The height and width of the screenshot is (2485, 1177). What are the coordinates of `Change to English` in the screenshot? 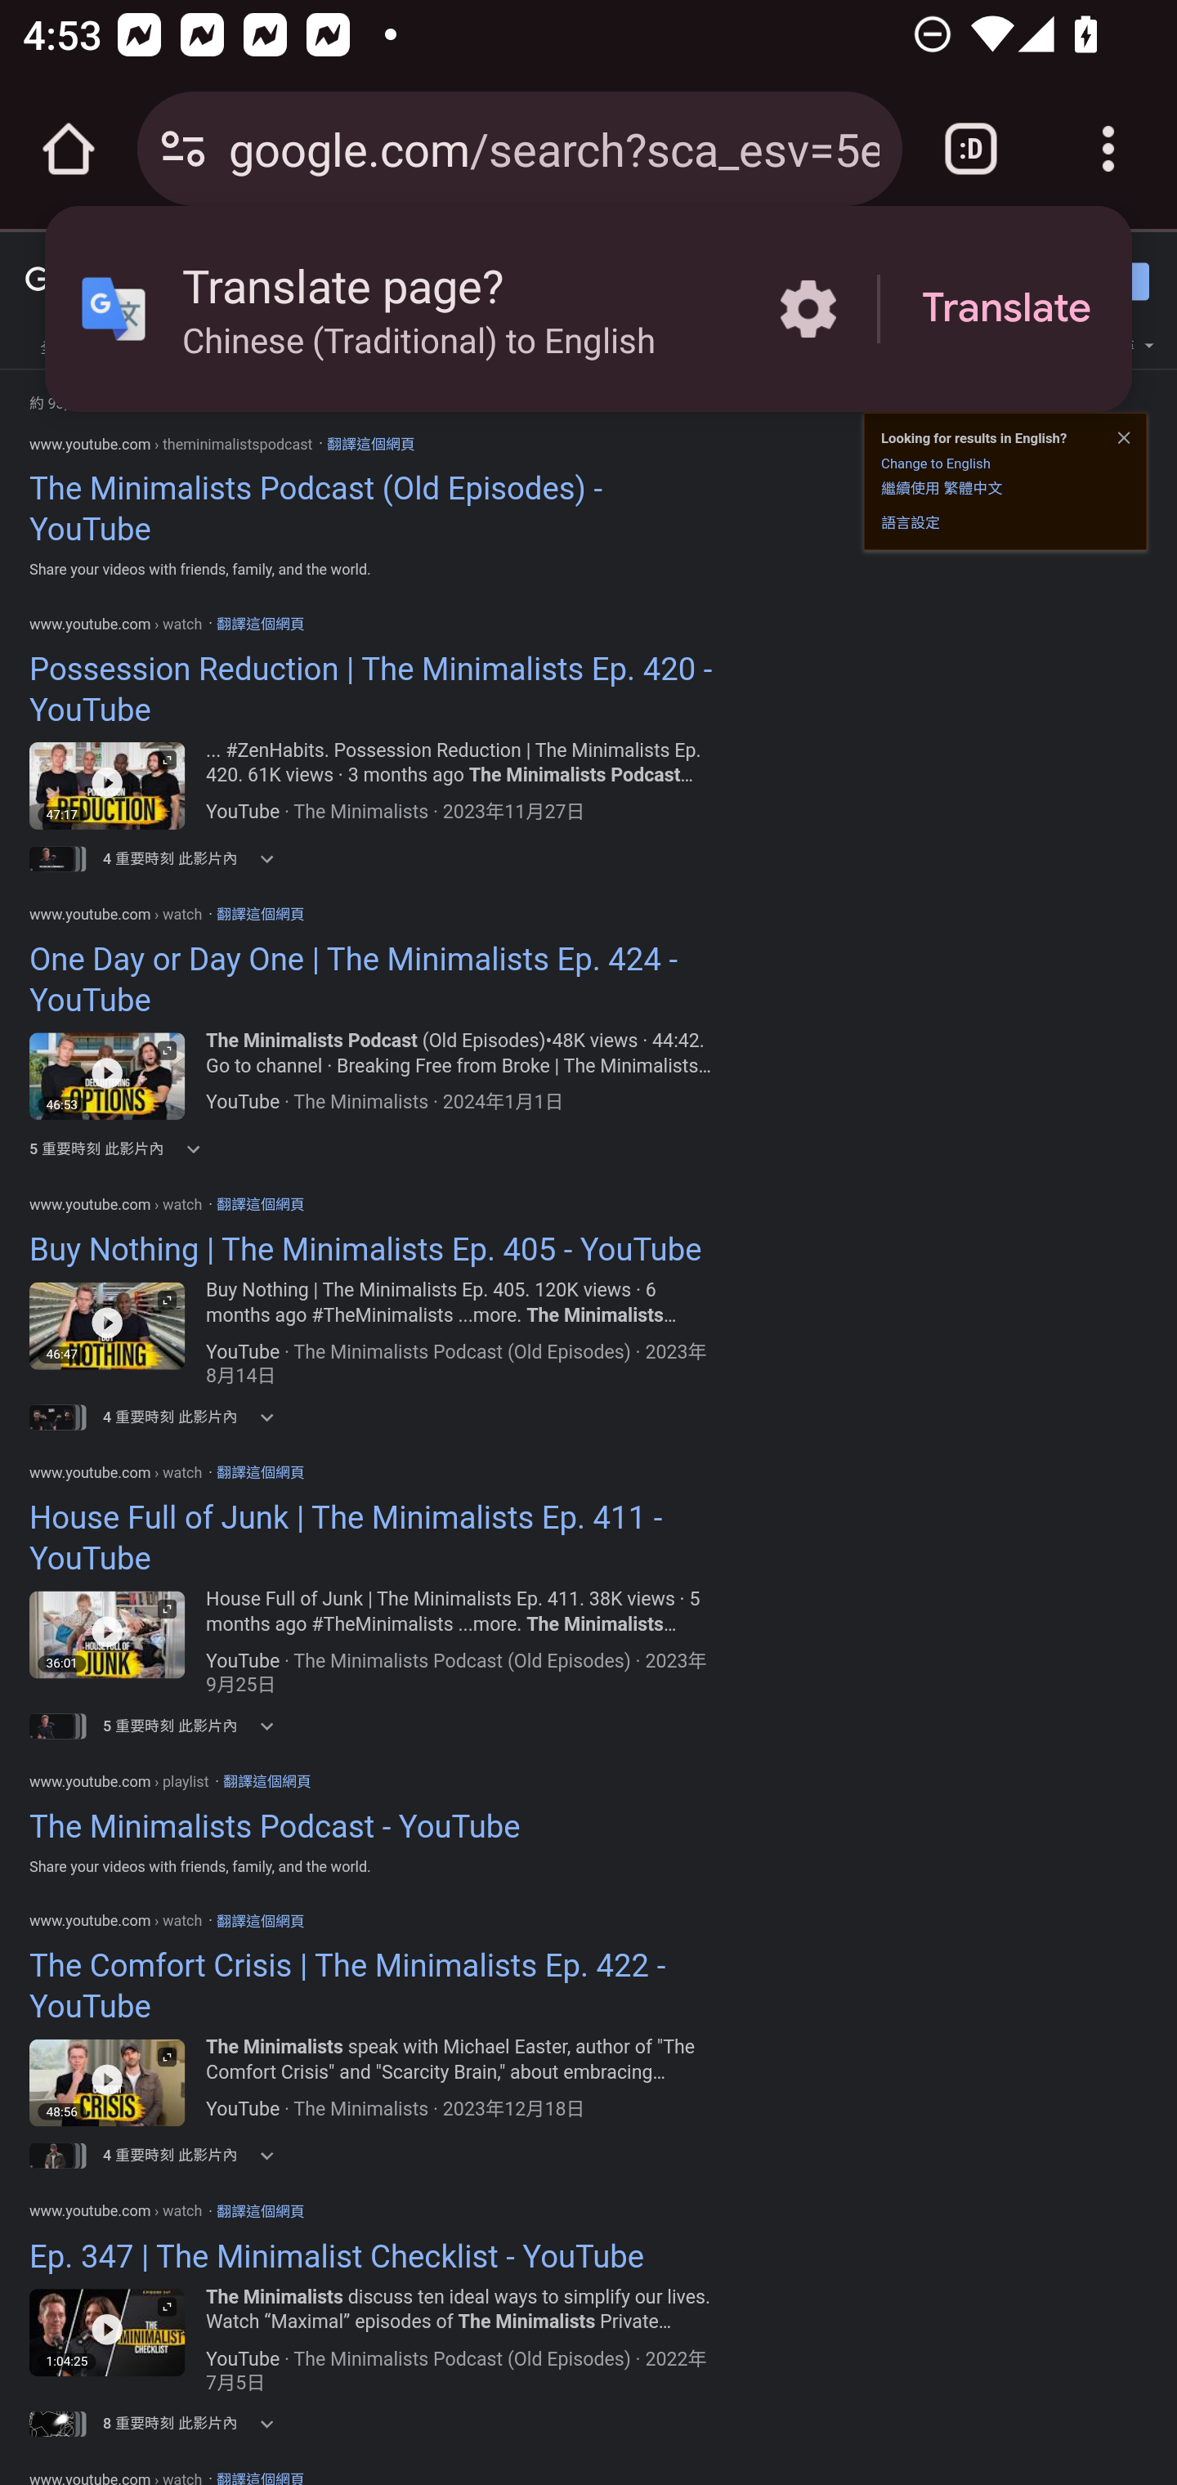 It's located at (935, 463).